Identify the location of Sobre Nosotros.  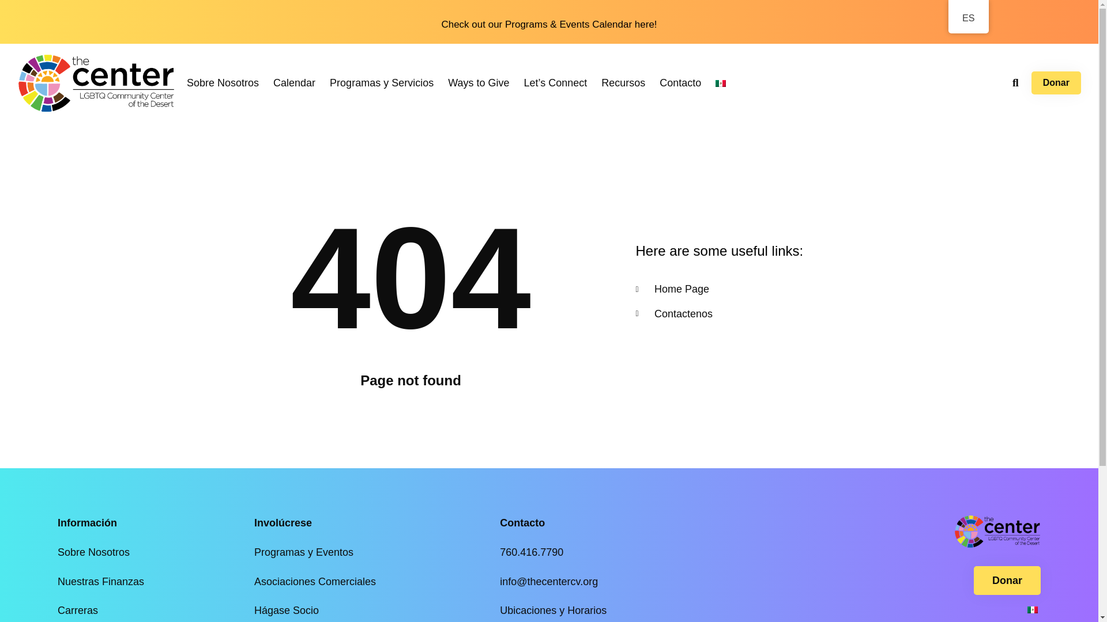
(223, 83).